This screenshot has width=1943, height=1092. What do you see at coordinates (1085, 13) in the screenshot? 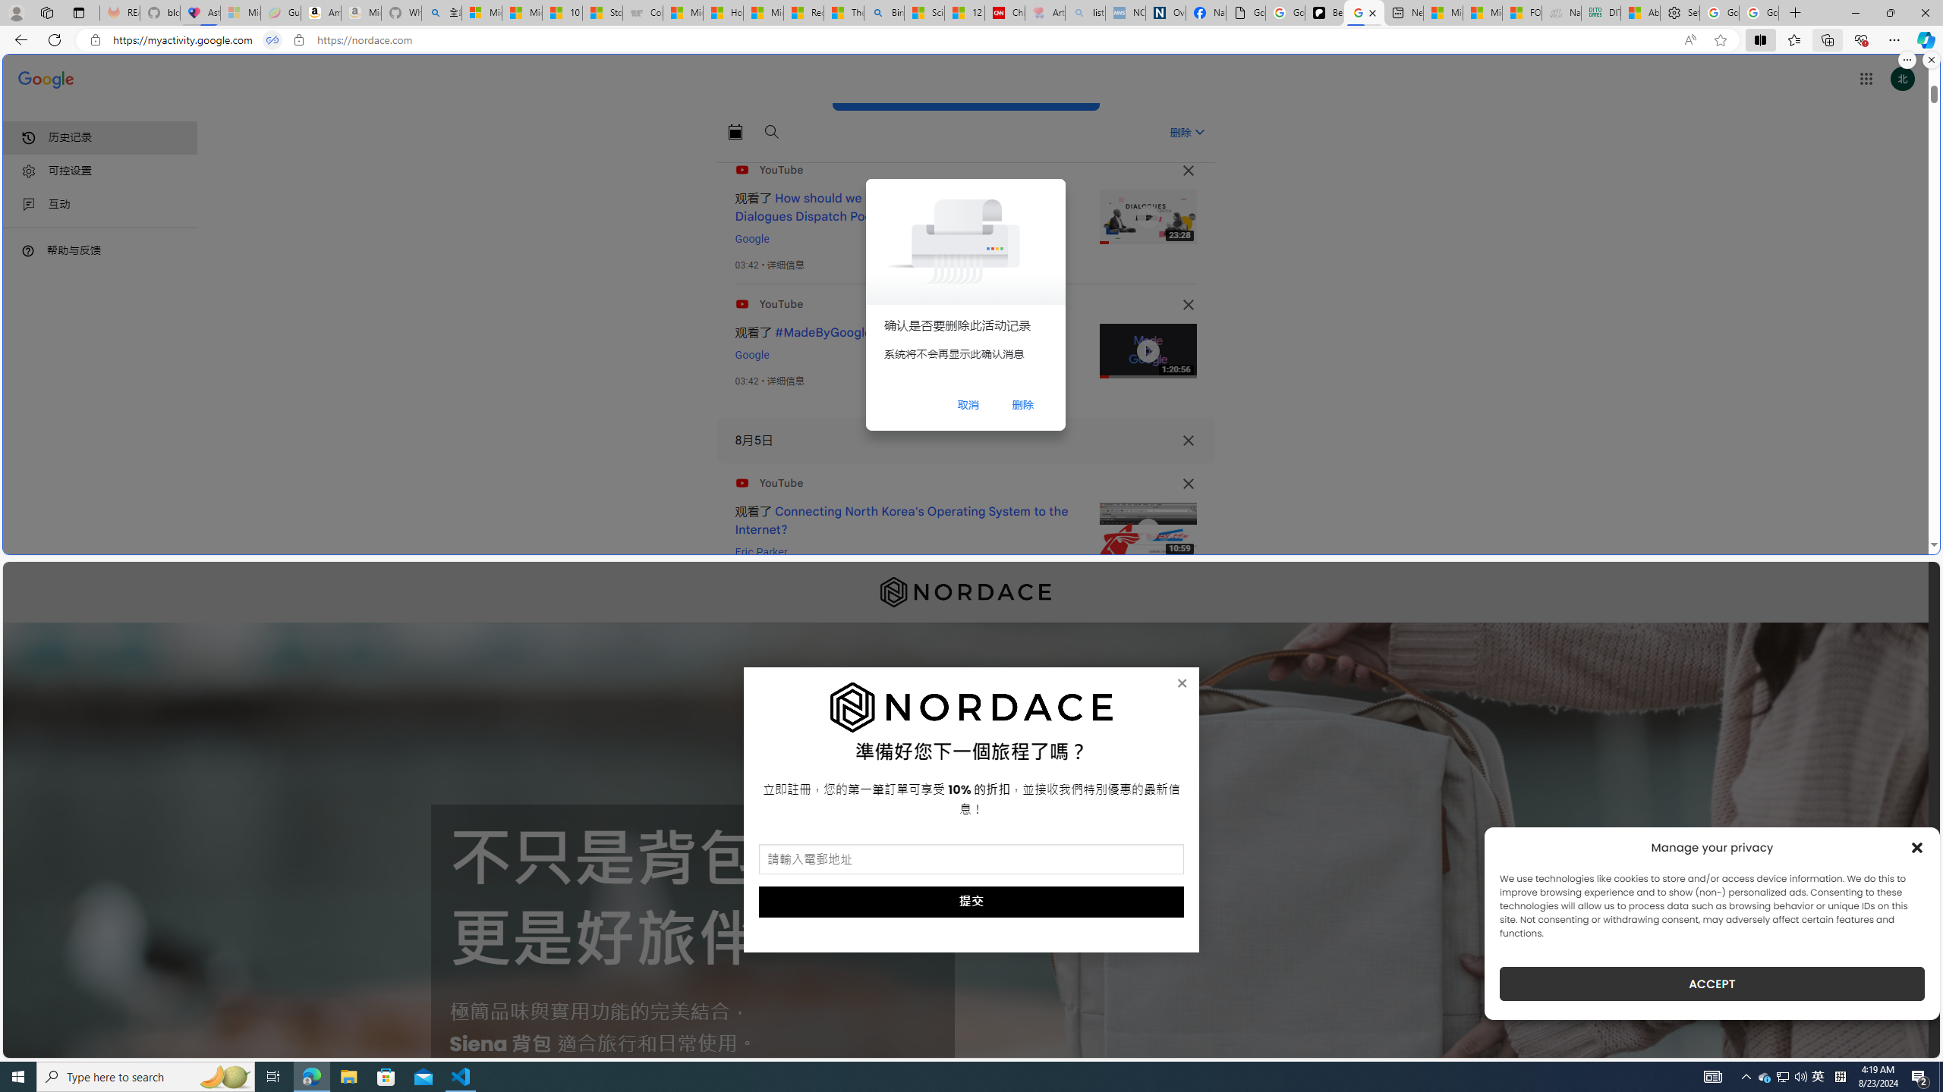
I see `list of asthma inhalers uk - Search - Sleeping` at bounding box center [1085, 13].